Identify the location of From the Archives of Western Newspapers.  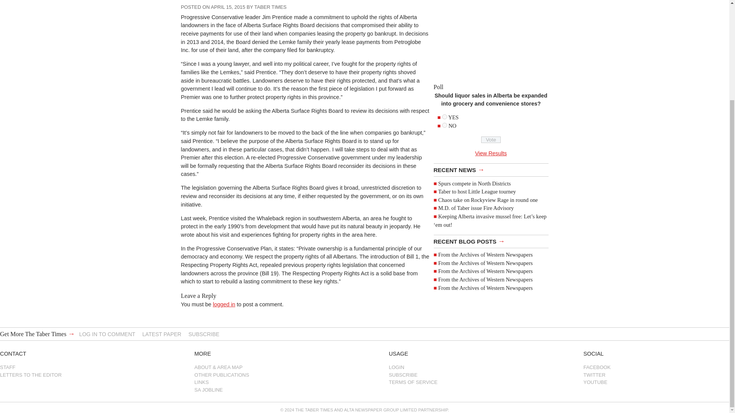
(485, 254).